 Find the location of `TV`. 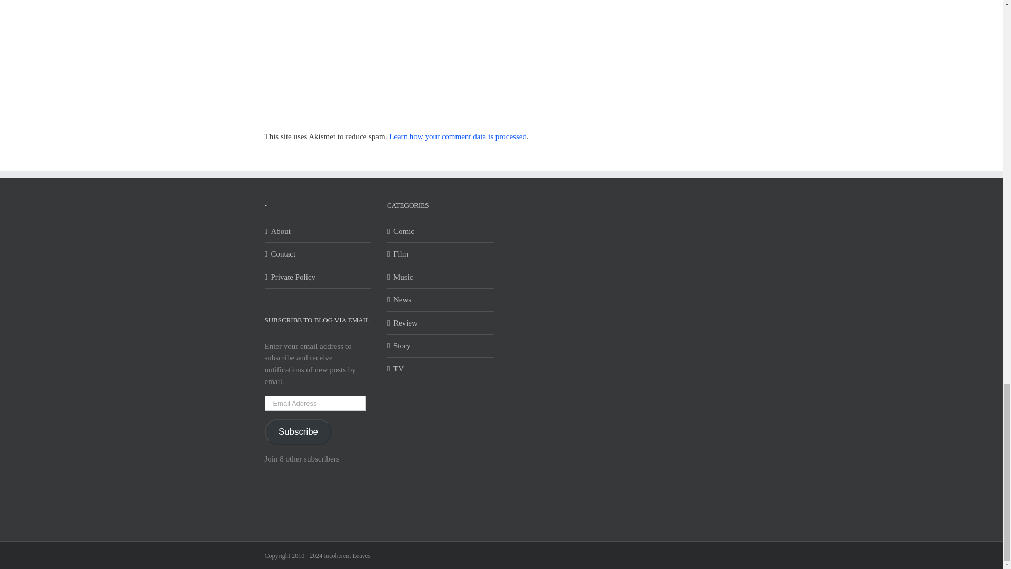

TV is located at coordinates (440, 369).